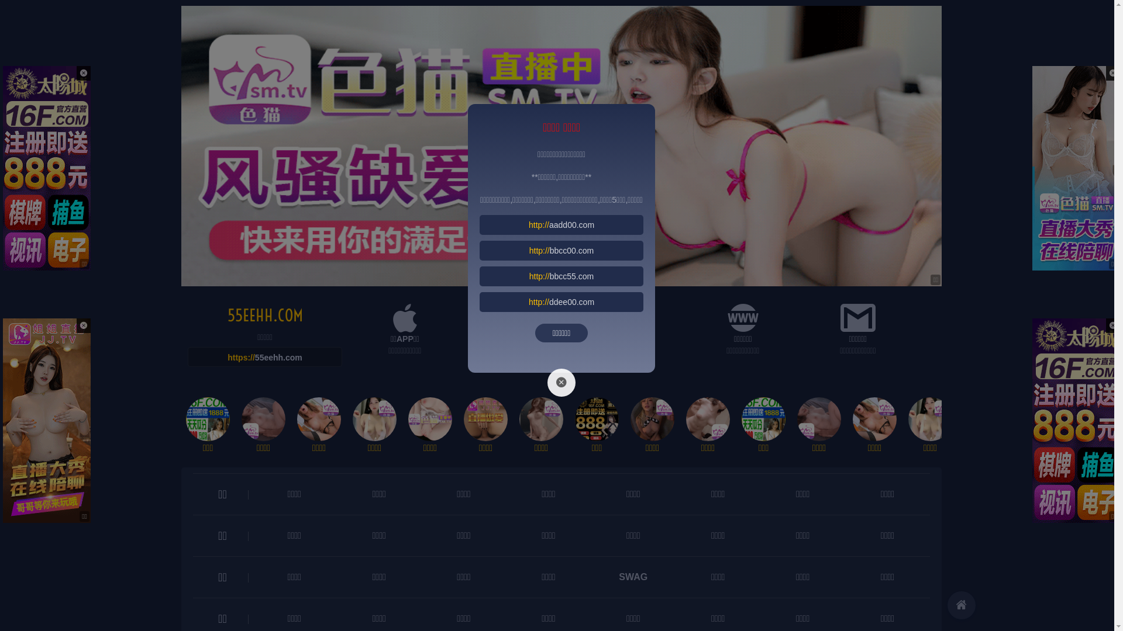 The height and width of the screenshot is (631, 1123). What do you see at coordinates (561, 251) in the screenshot?
I see `http://bbcc00.com` at bounding box center [561, 251].